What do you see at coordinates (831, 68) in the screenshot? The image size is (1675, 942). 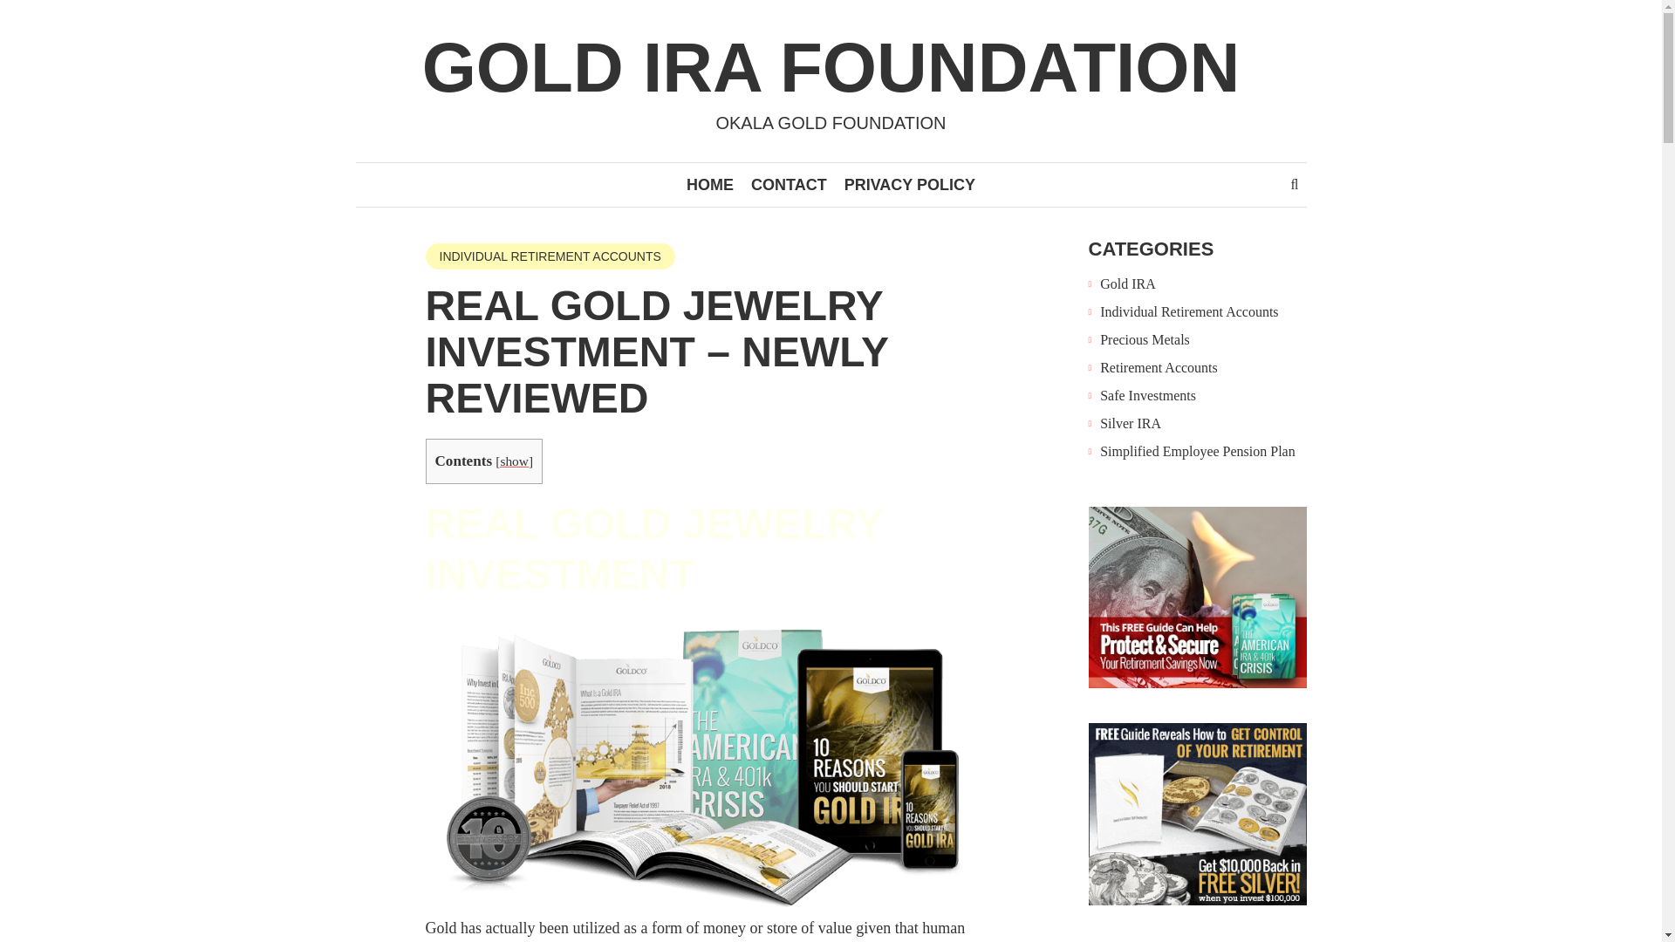 I see `GOLD IRA FOUNDATION` at bounding box center [831, 68].